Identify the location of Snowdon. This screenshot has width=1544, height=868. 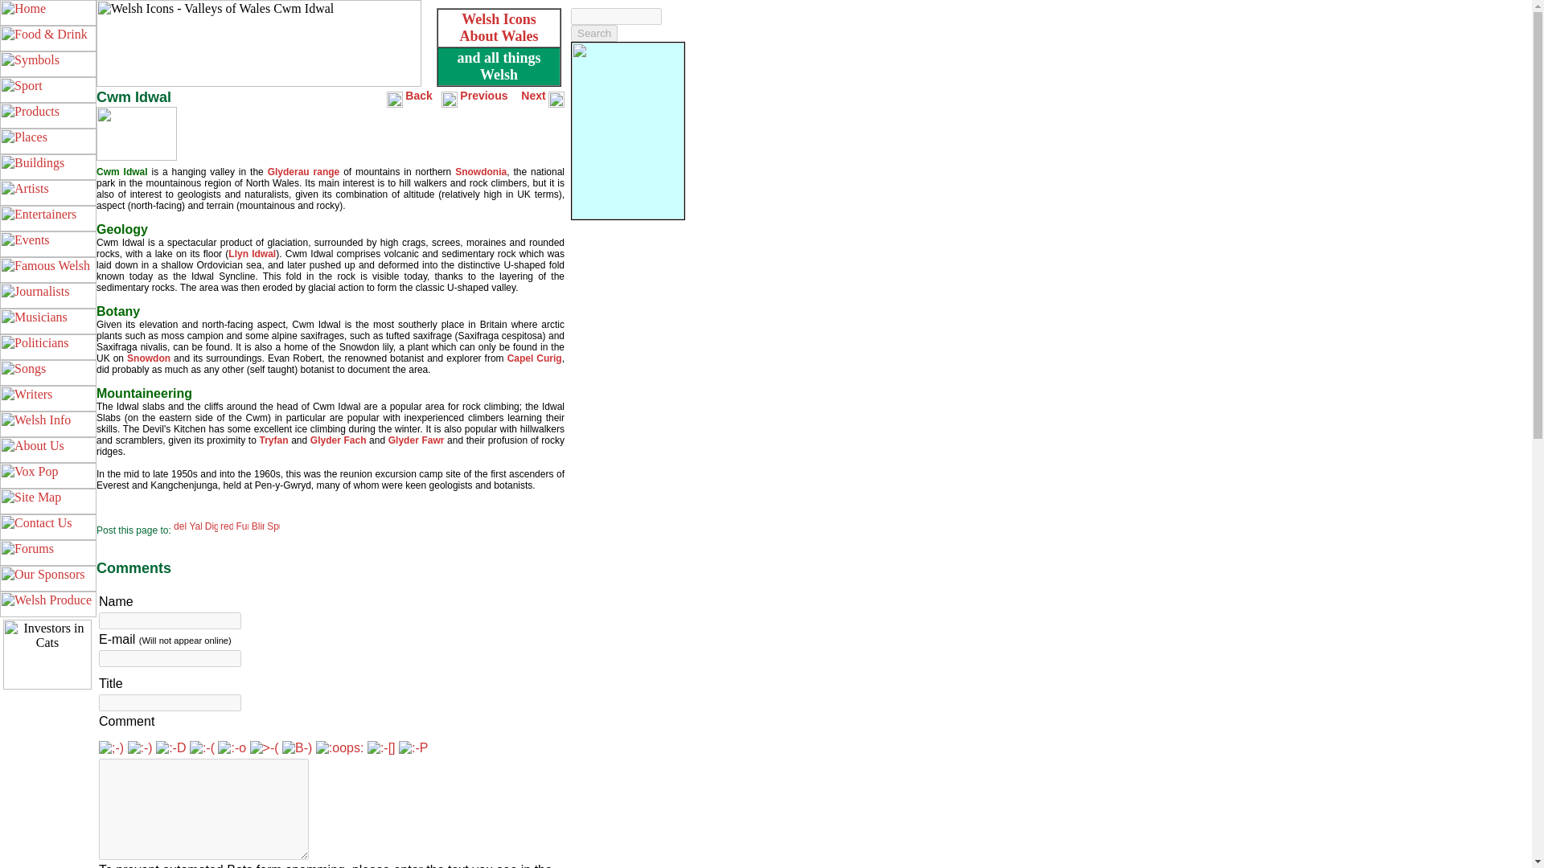
(148, 358).